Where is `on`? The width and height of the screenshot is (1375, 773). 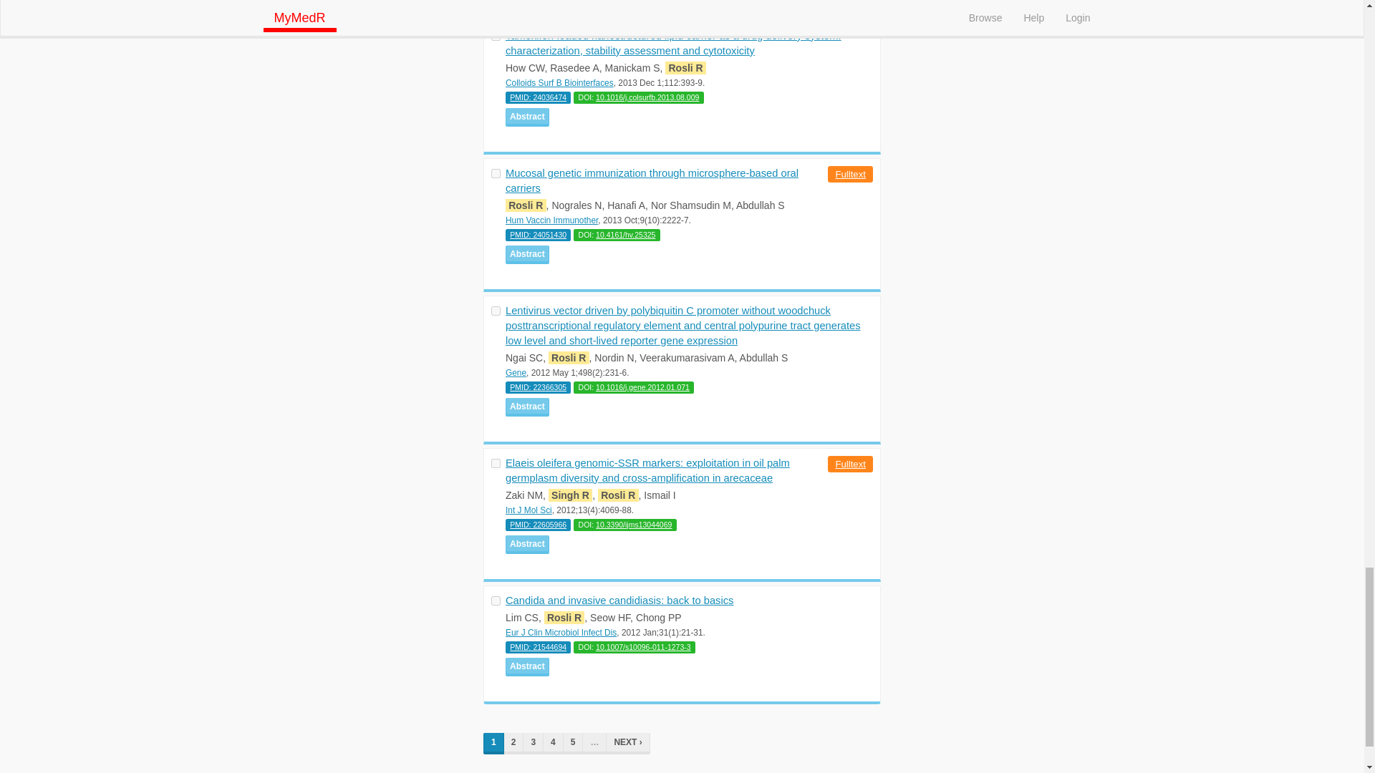
on is located at coordinates (496, 464).